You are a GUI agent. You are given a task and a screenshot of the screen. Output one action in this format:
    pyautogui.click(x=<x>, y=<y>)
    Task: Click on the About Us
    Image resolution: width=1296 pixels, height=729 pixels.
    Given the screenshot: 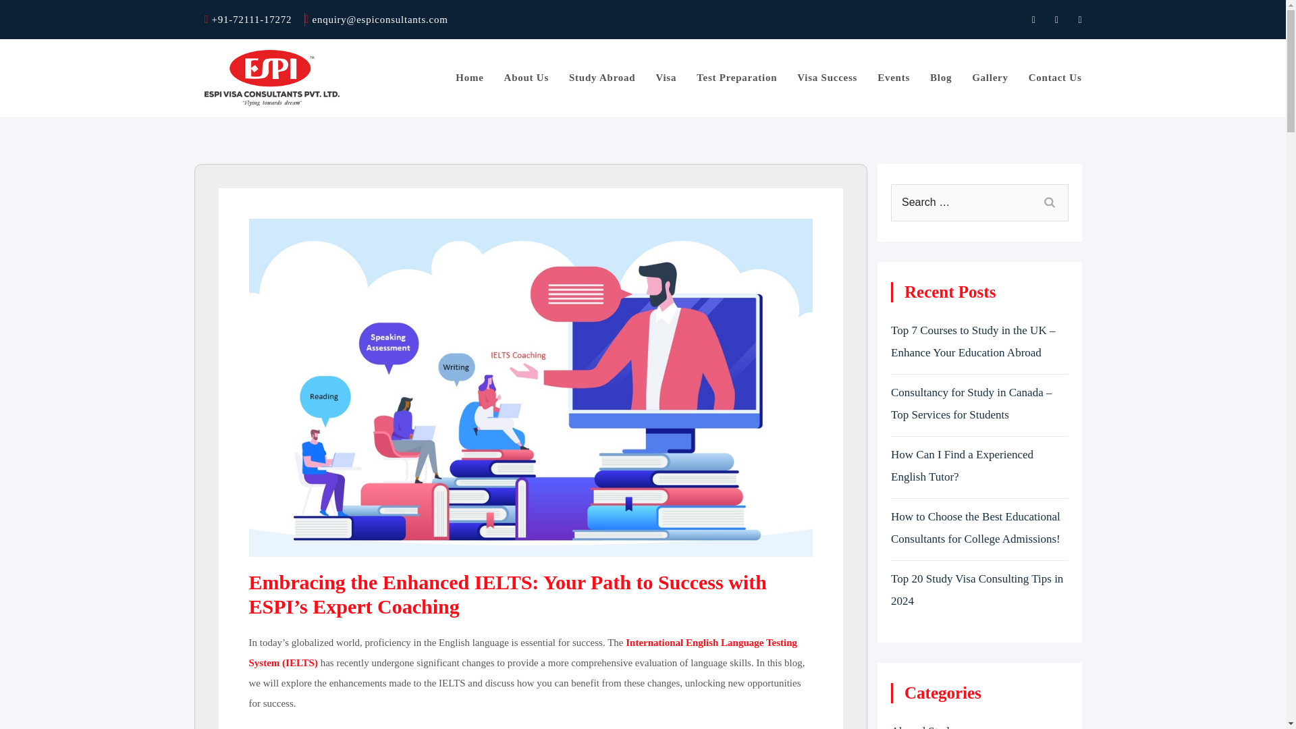 What is the action you would take?
    pyautogui.click(x=526, y=77)
    